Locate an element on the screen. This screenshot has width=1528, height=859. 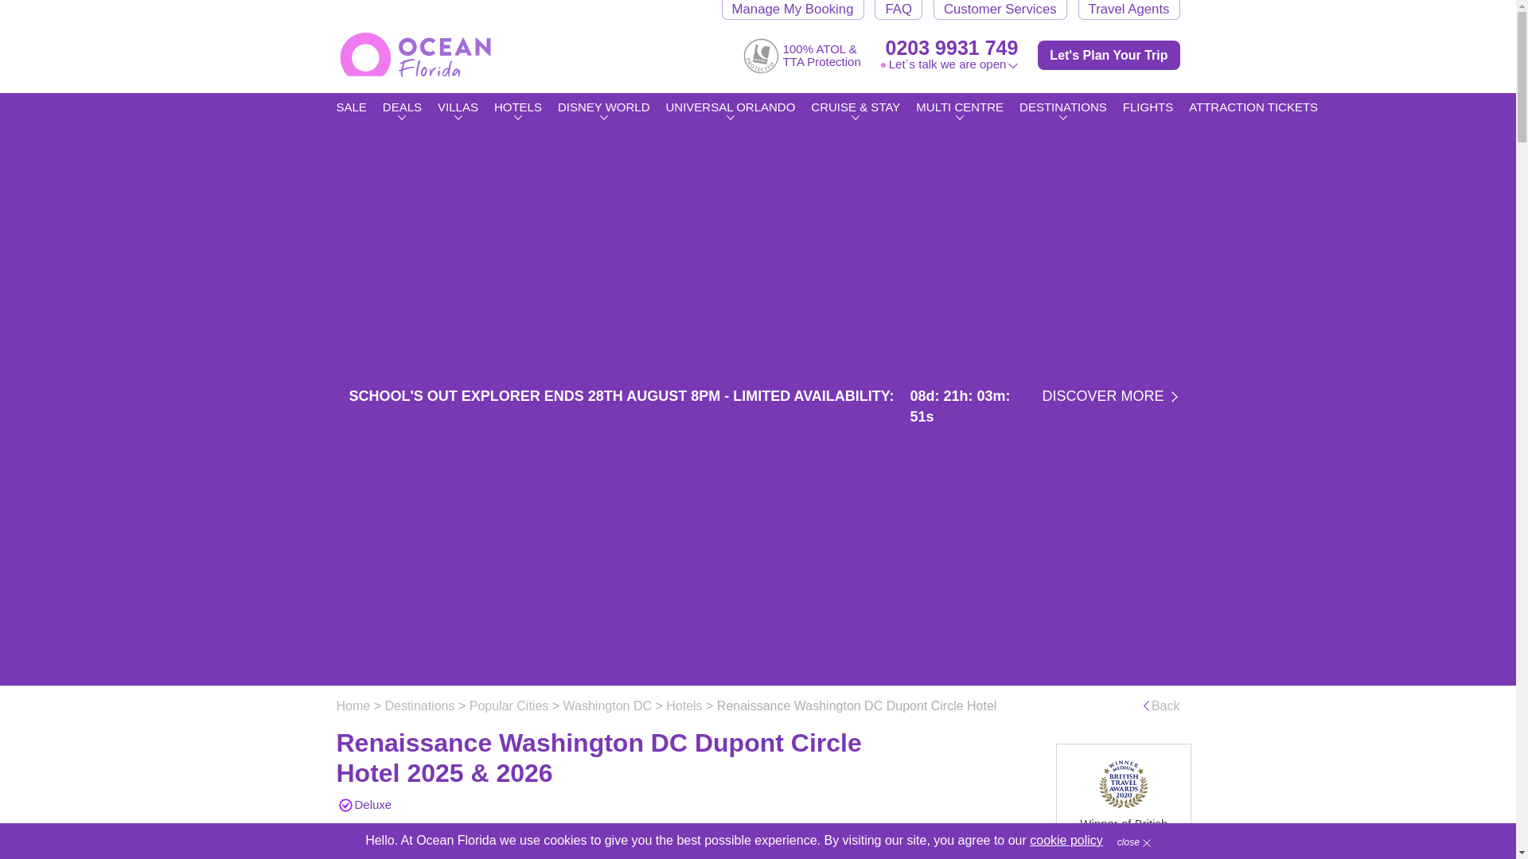
Hotels is located at coordinates (684, 706).